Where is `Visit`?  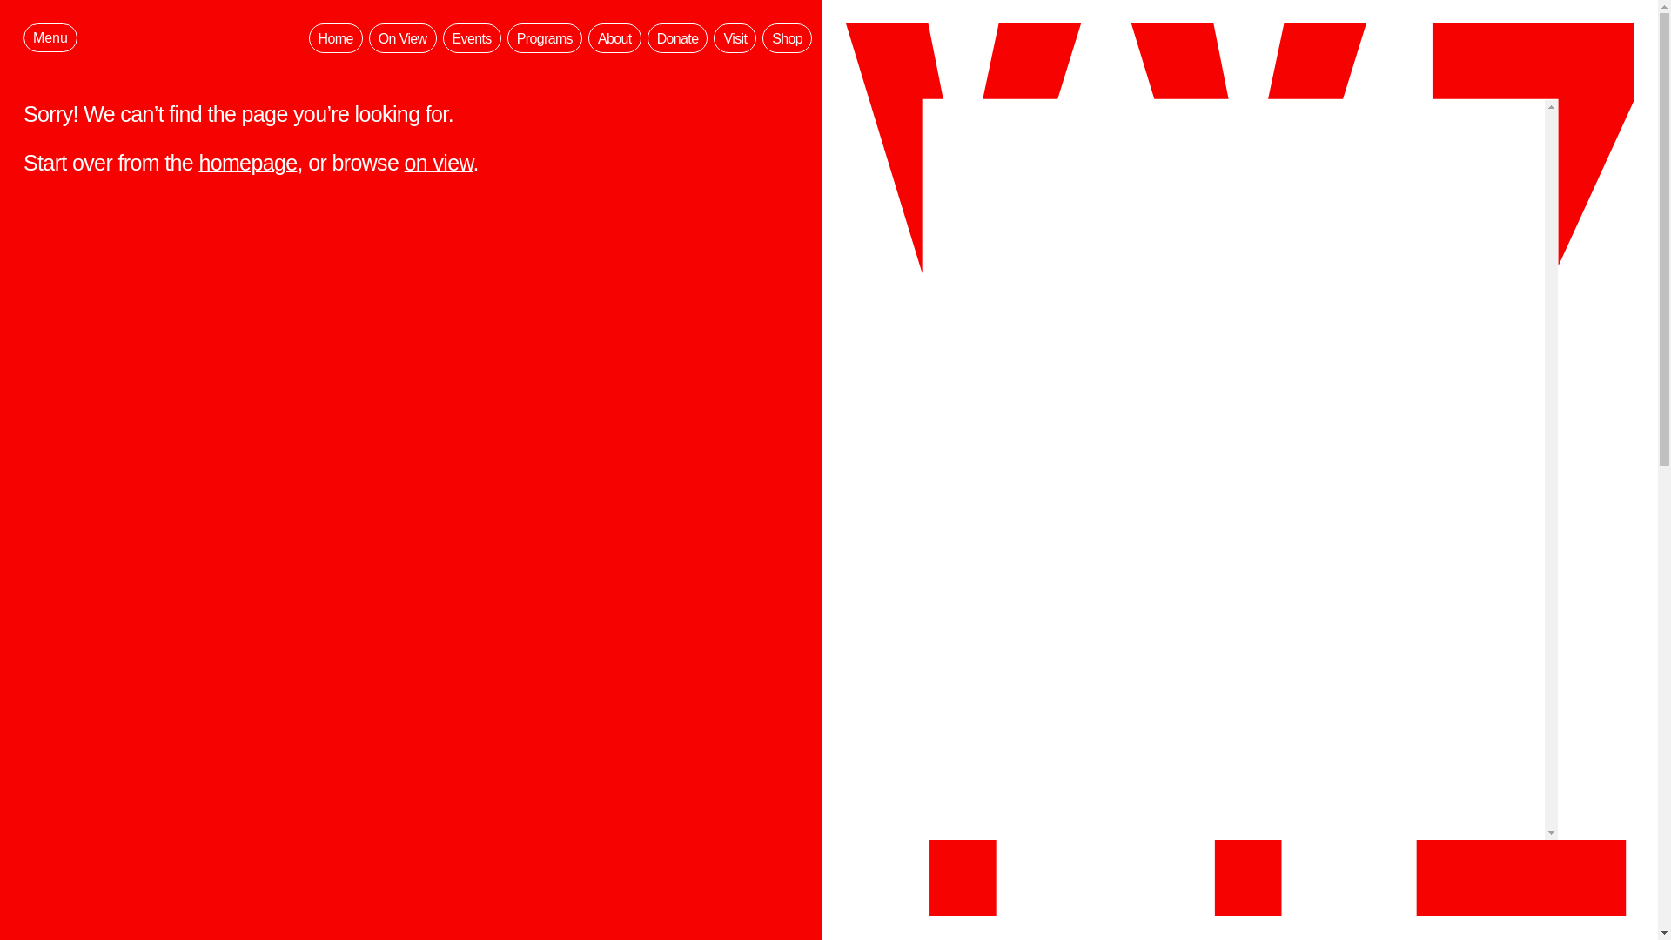
Visit is located at coordinates (735, 38).